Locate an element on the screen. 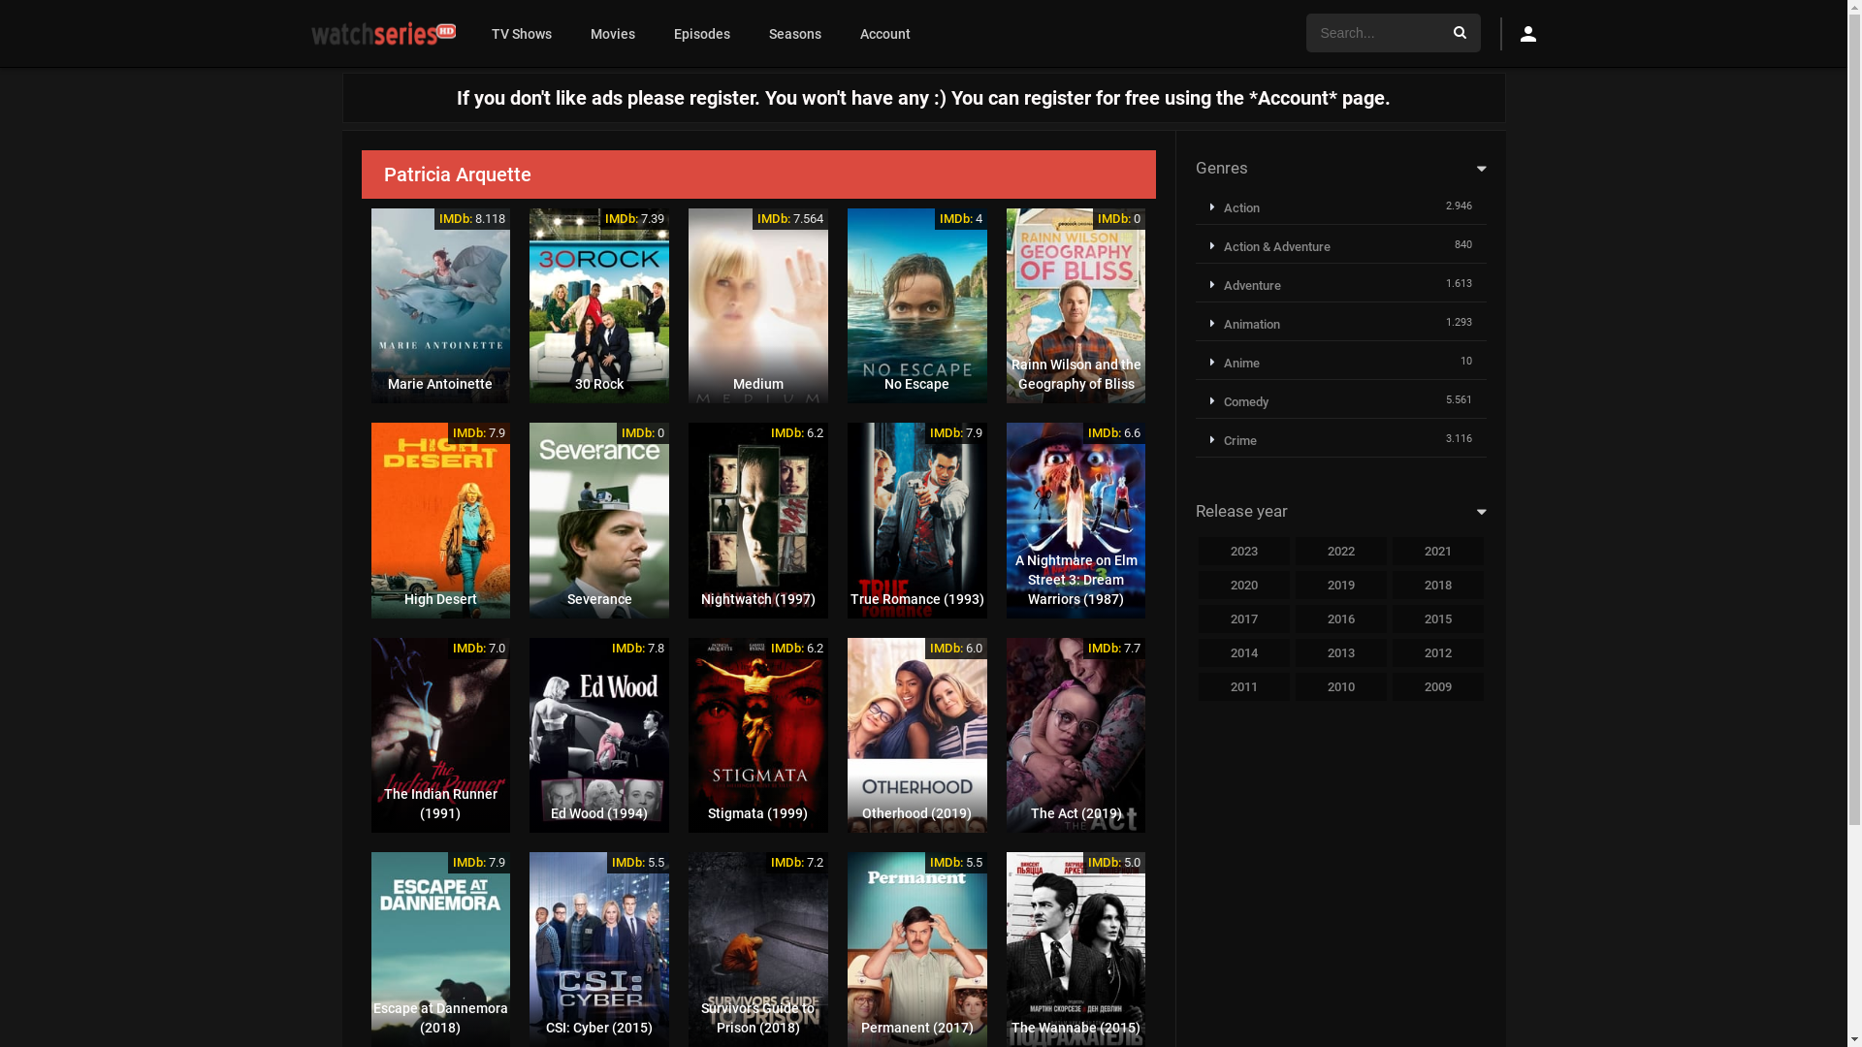 The height and width of the screenshot is (1047, 1862). Episodes is located at coordinates (702, 34).